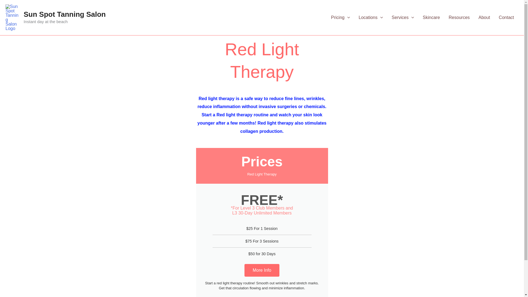 The width and height of the screenshot is (528, 297). What do you see at coordinates (431, 17) in the screenshot?
I see `Skincare` at bounding box center [431, 17].